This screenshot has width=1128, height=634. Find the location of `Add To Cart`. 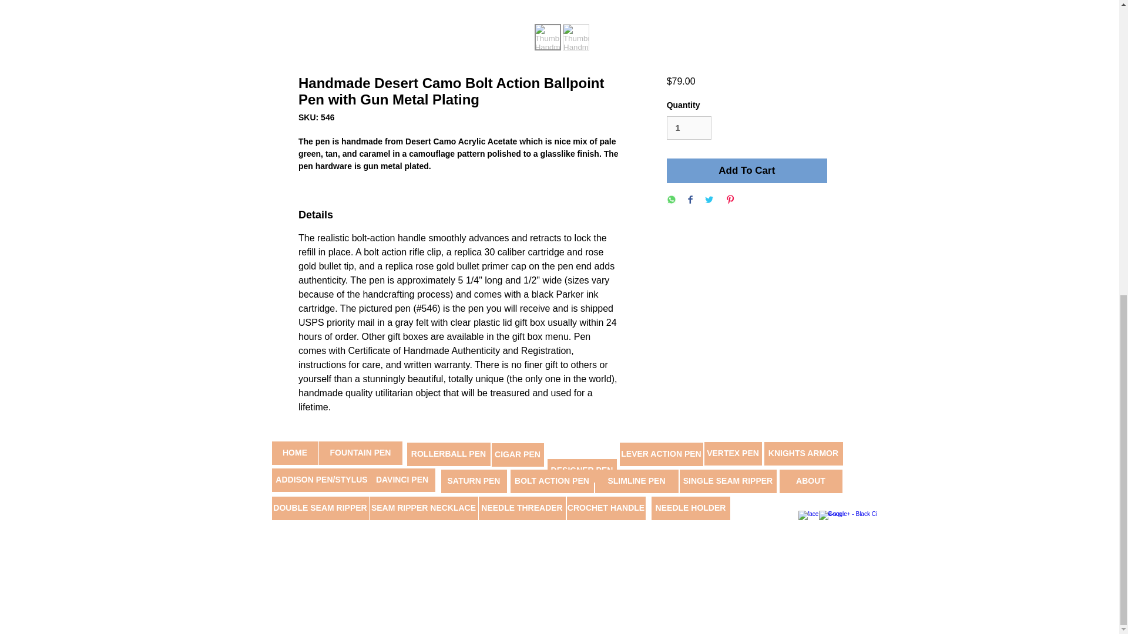

Add To Cart is located at coordinates (746, 171).